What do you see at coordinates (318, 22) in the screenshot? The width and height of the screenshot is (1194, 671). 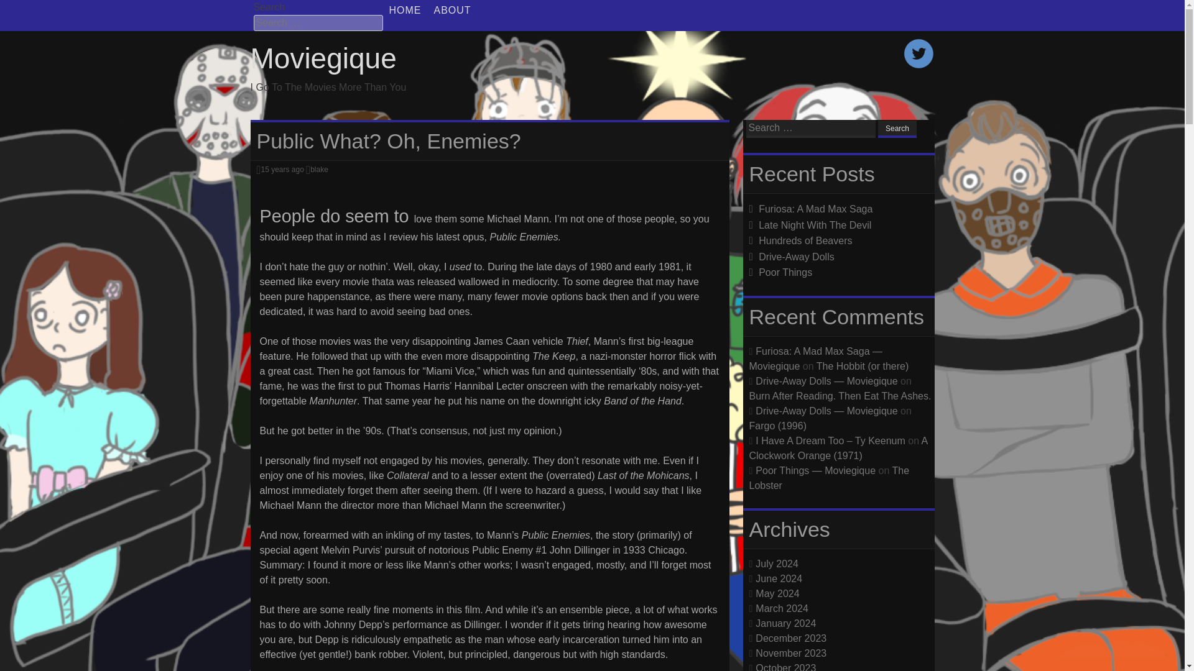 I see `Search for:` at bounding box center [318, 22].